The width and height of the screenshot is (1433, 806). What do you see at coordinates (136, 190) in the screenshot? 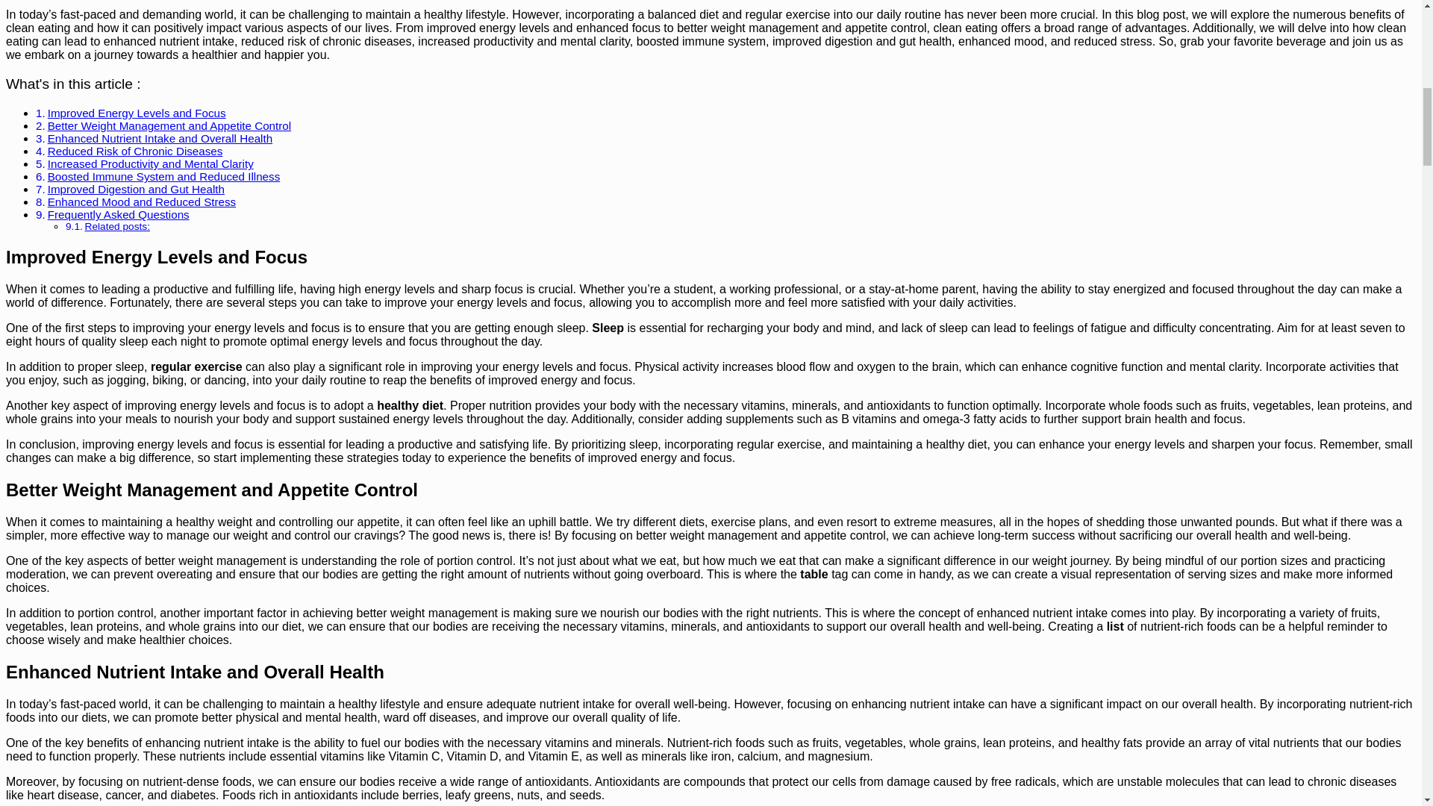
I see `Improved Digestion and Gut Health` at bounding box center [136, 190].